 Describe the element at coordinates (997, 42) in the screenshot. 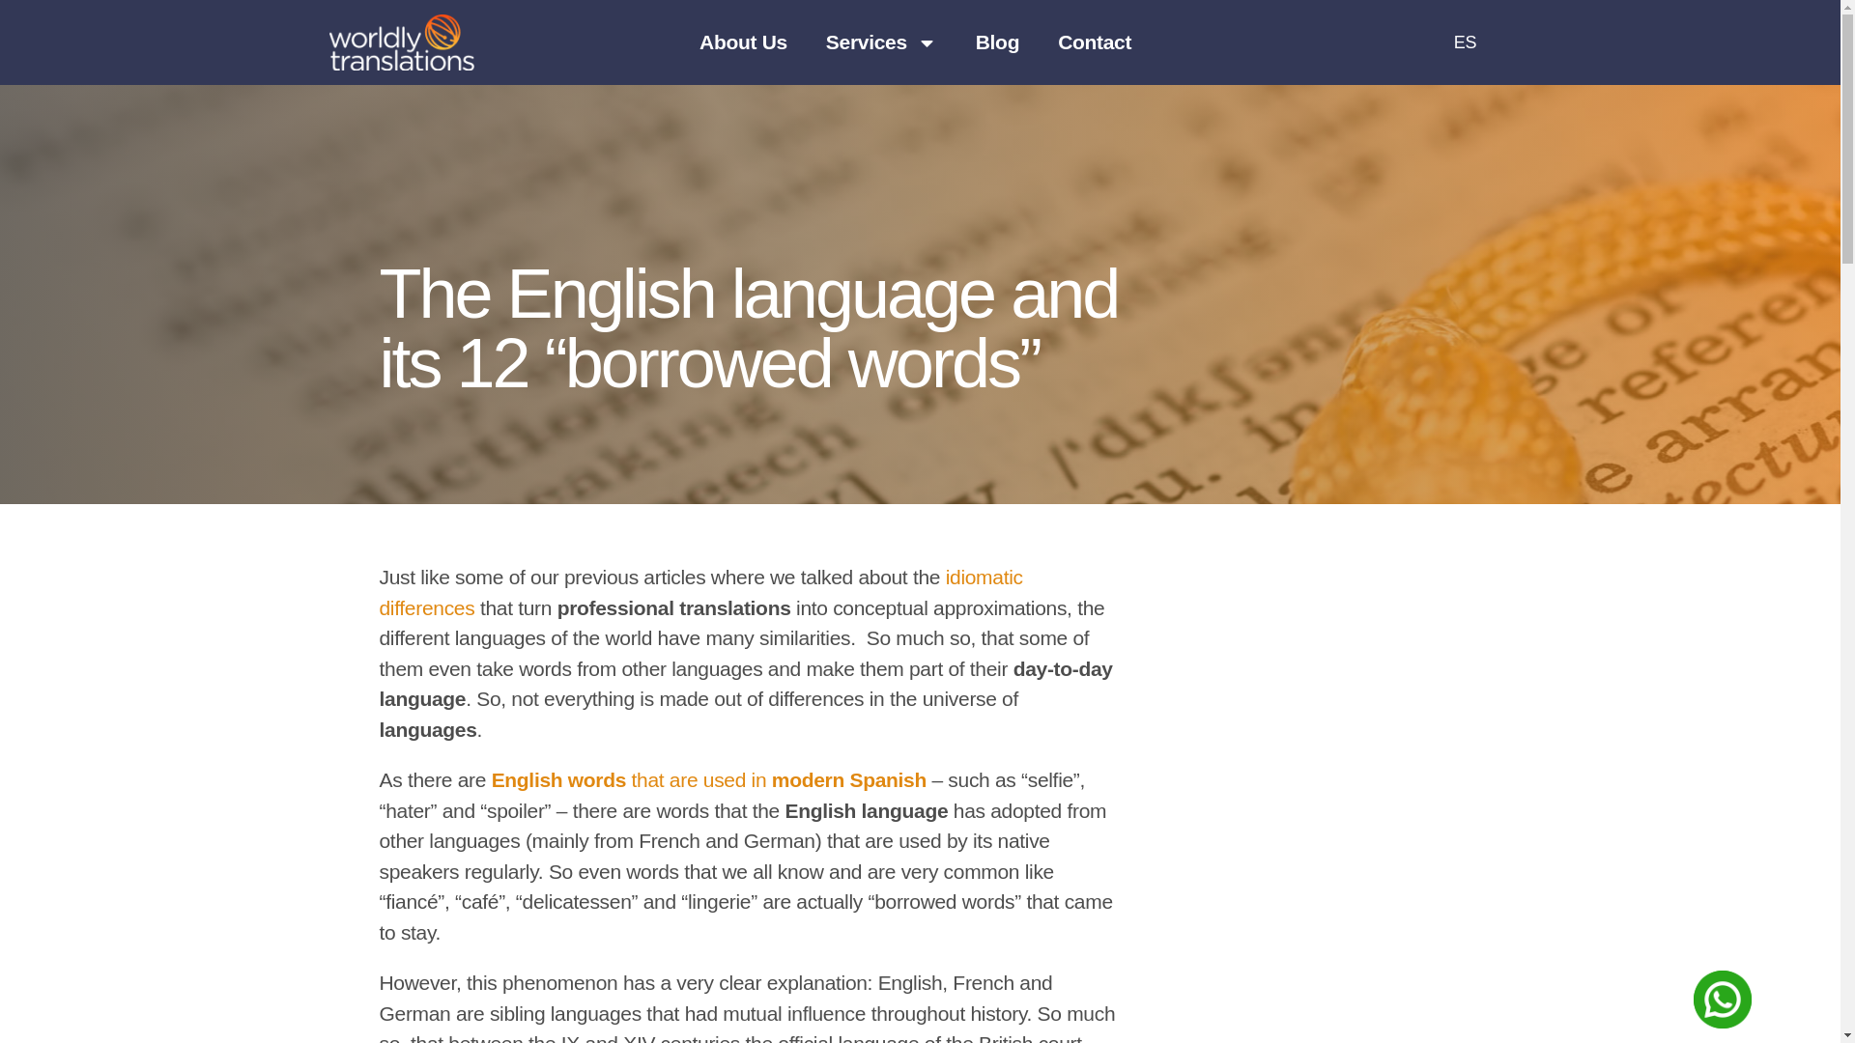

I see `Blog` at that location.